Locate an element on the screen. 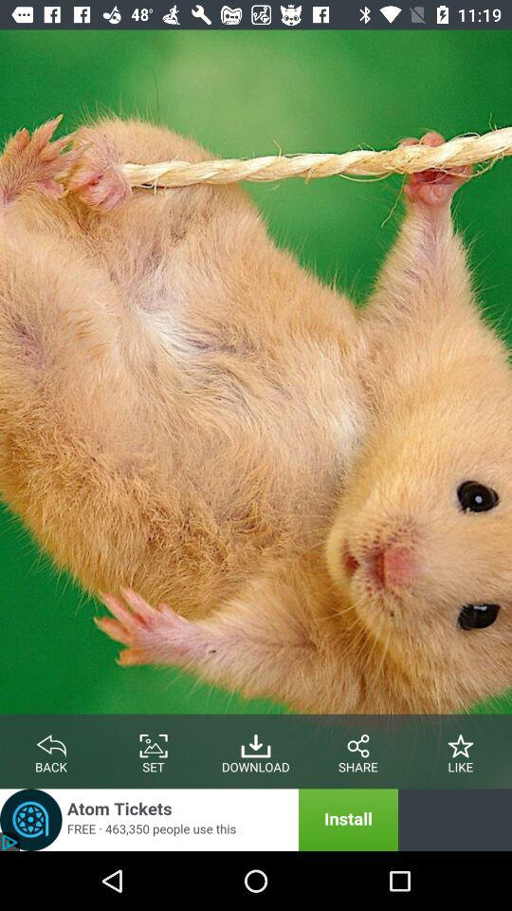 This screenshot has width=512, height=911. advertisement banner is located at coordinates (199, 820).